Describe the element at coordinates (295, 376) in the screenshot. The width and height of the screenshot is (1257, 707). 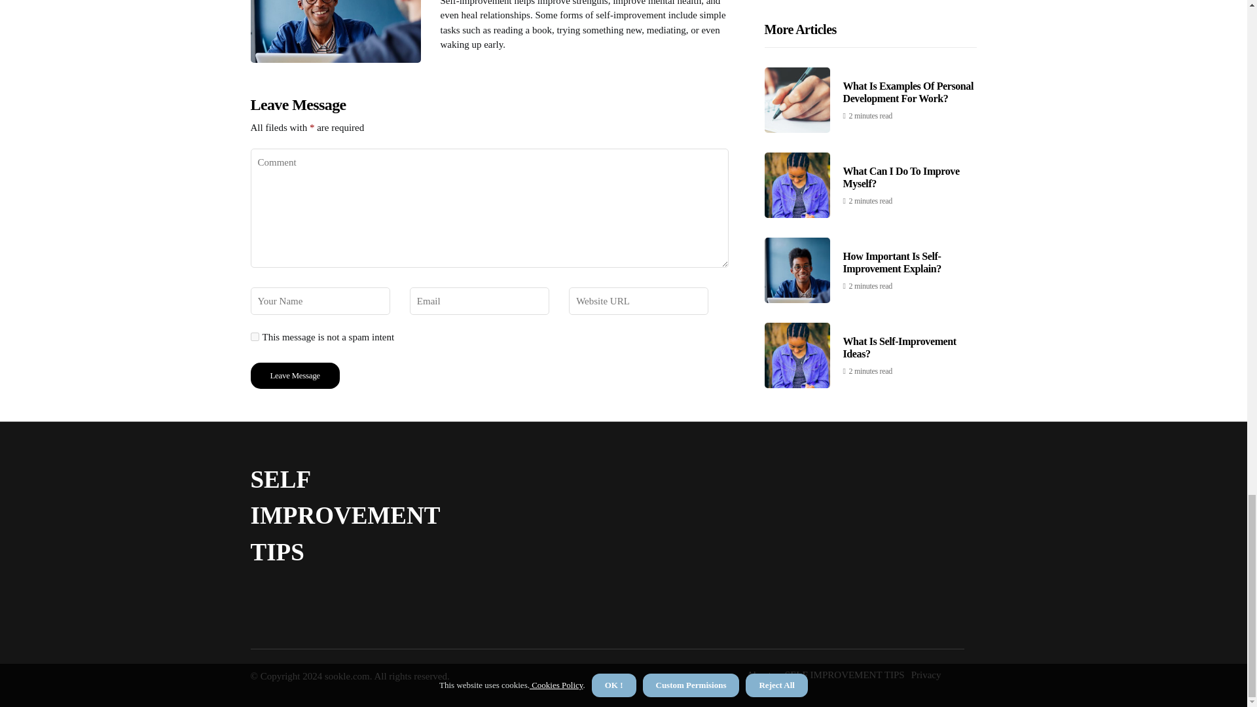
I see `Leave Message` at that location.